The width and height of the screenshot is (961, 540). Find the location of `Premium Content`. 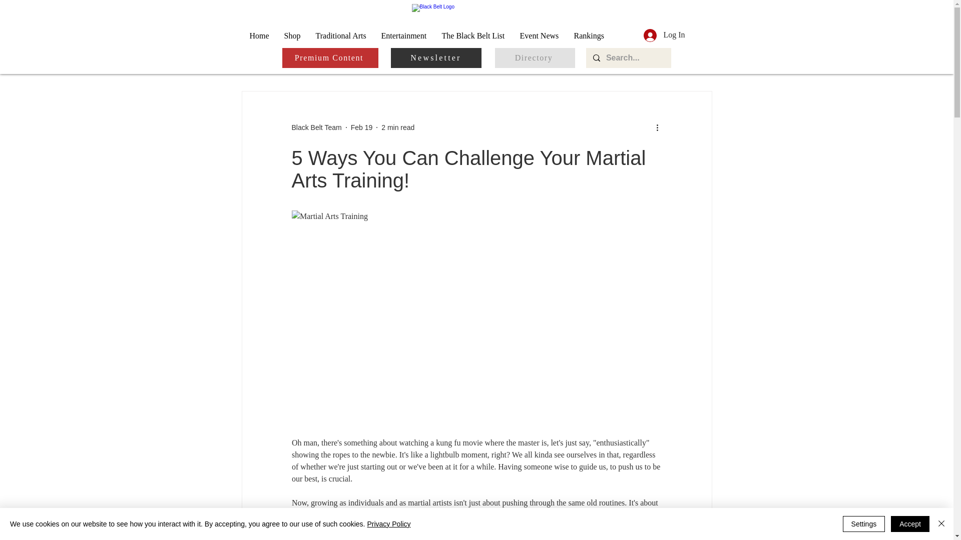

Premium Content is located at coordinates (330, 58).